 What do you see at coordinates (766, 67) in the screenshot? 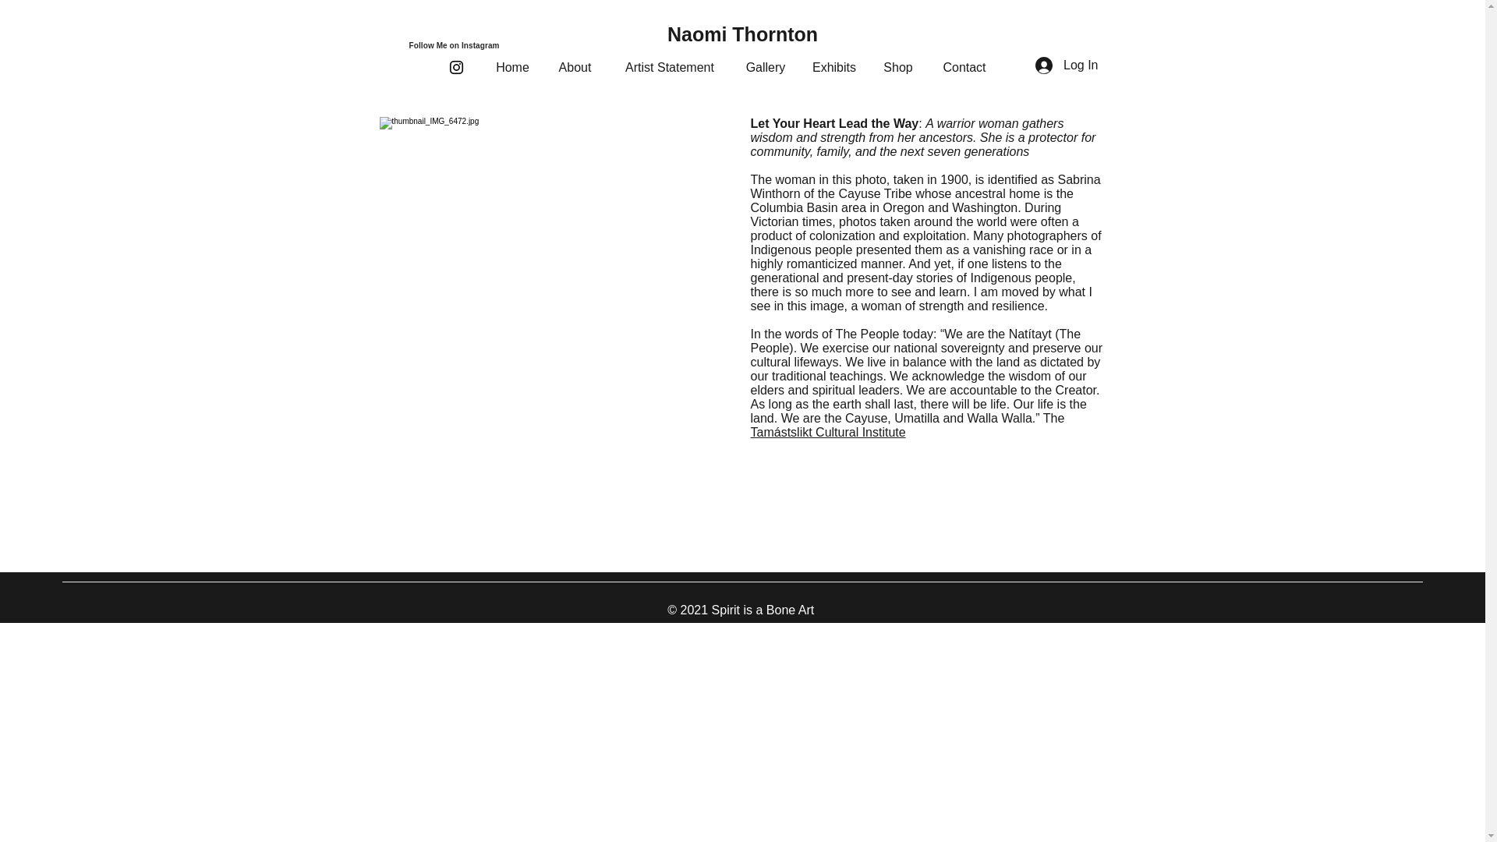
I see `Gallery` at bounding box center [766, 67].